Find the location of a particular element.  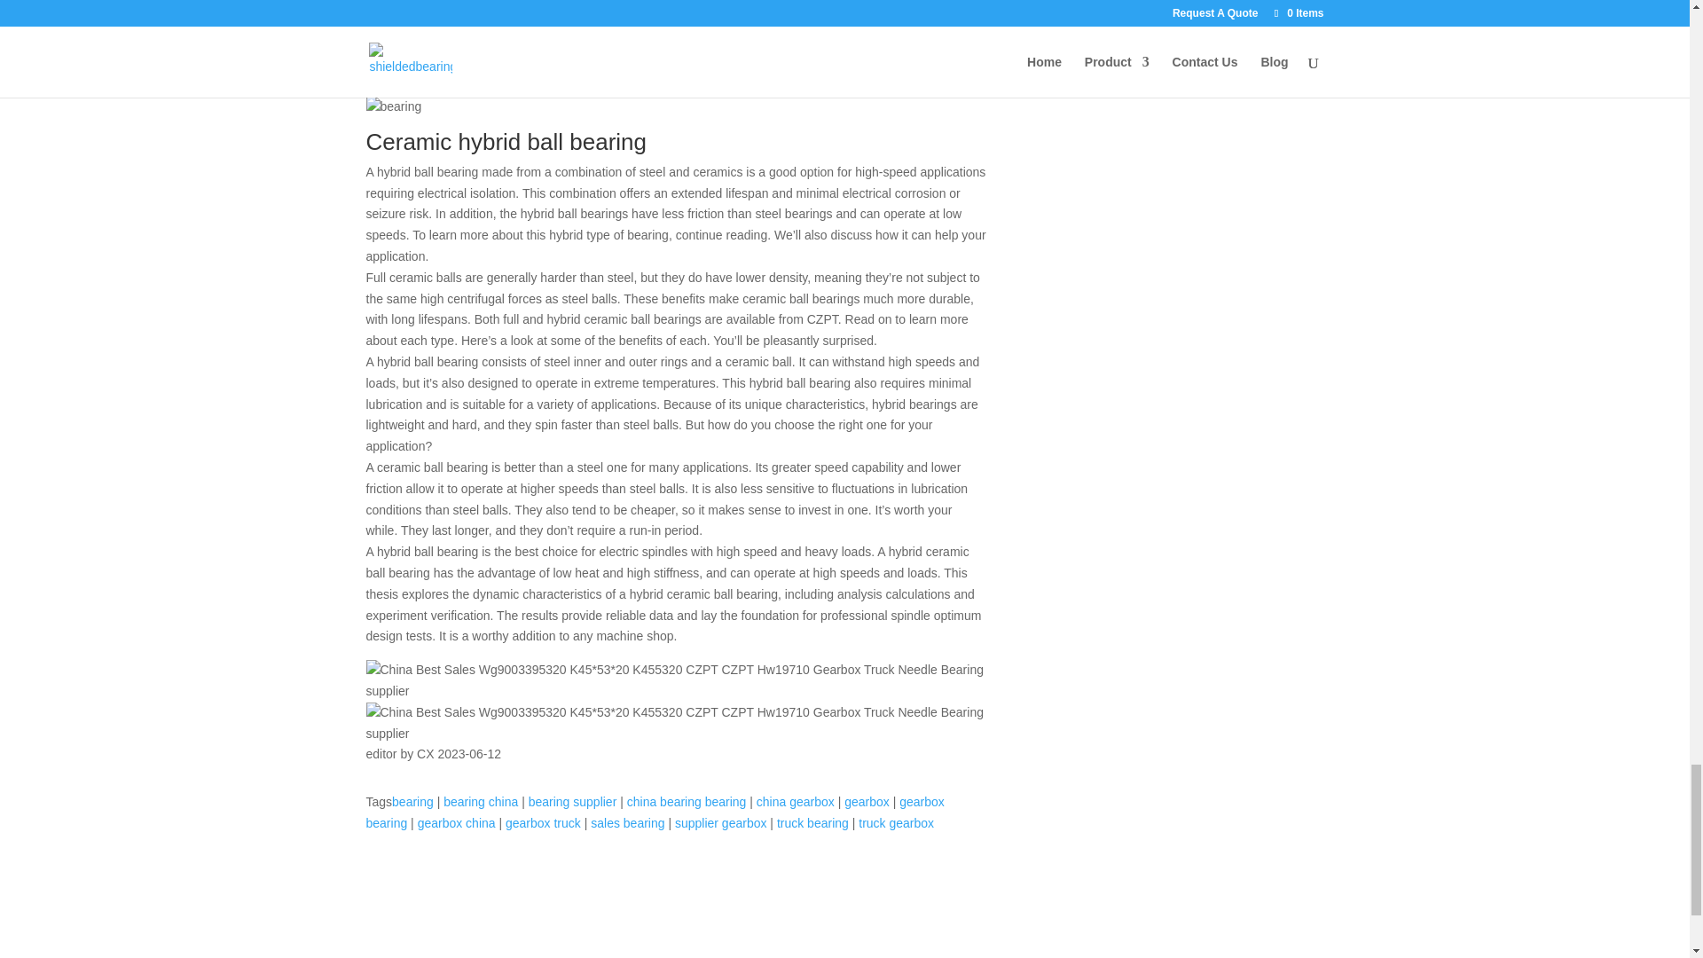

bearing china is located at coordinates (480, 802).